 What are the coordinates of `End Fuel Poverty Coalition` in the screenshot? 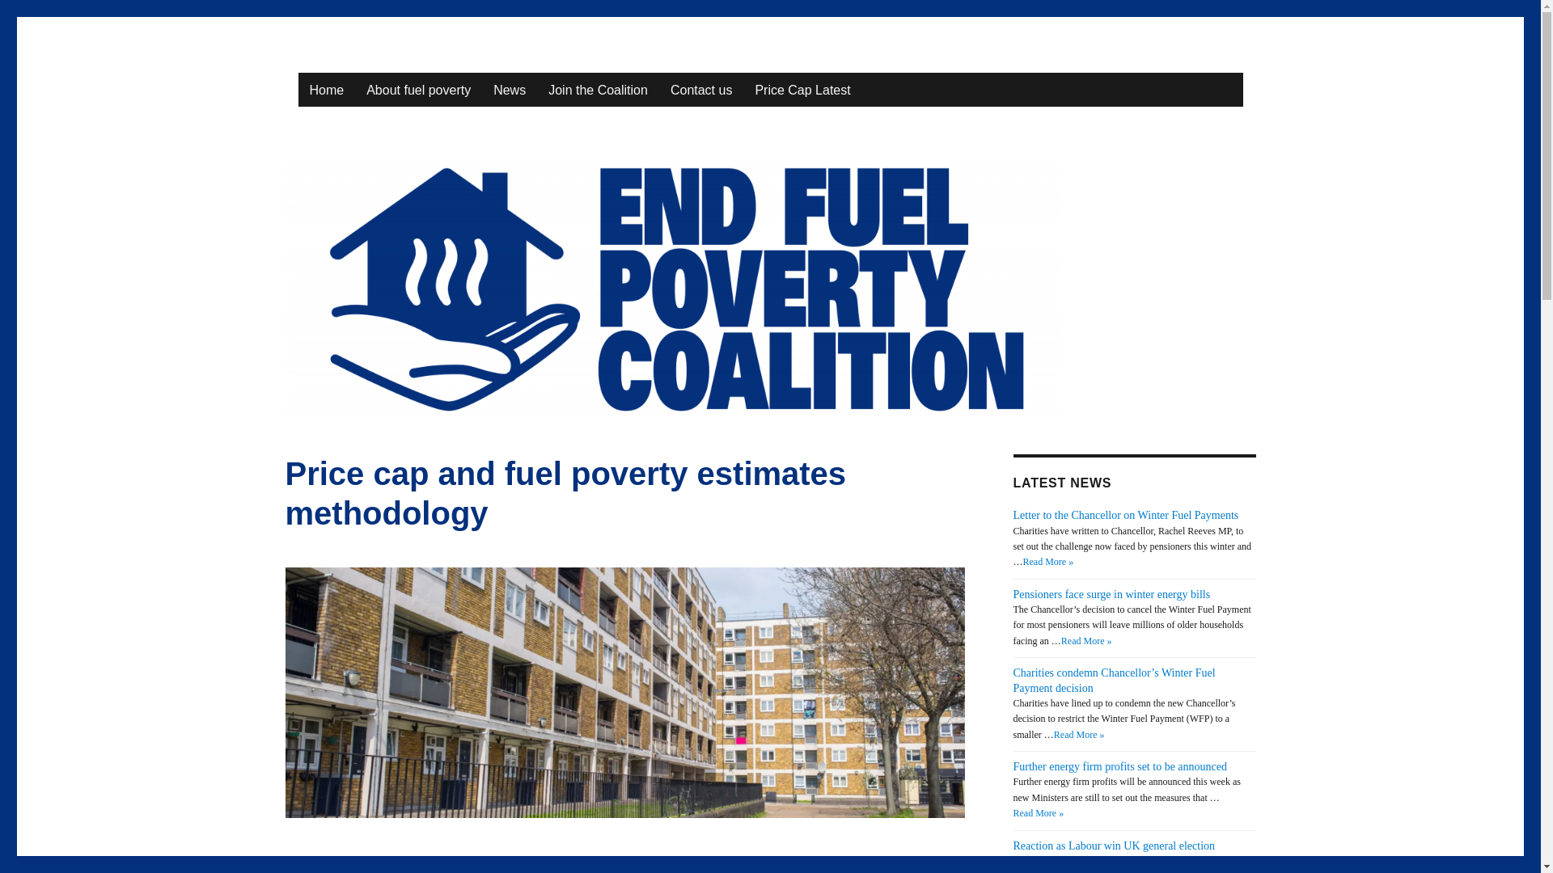 It's located at (498, 65).